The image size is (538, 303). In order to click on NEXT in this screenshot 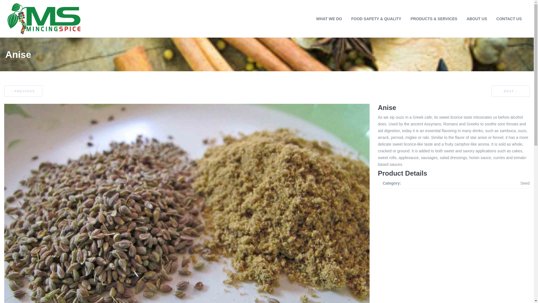, I will do `click(511, 91)`.